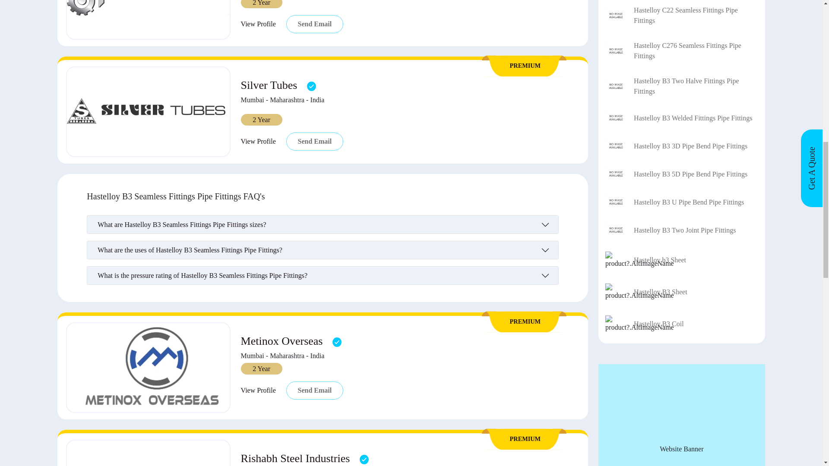  Describe the element at coordinates (311, 86) in the screenshot. I see `Tax ID verified. Email verified.` at that location.